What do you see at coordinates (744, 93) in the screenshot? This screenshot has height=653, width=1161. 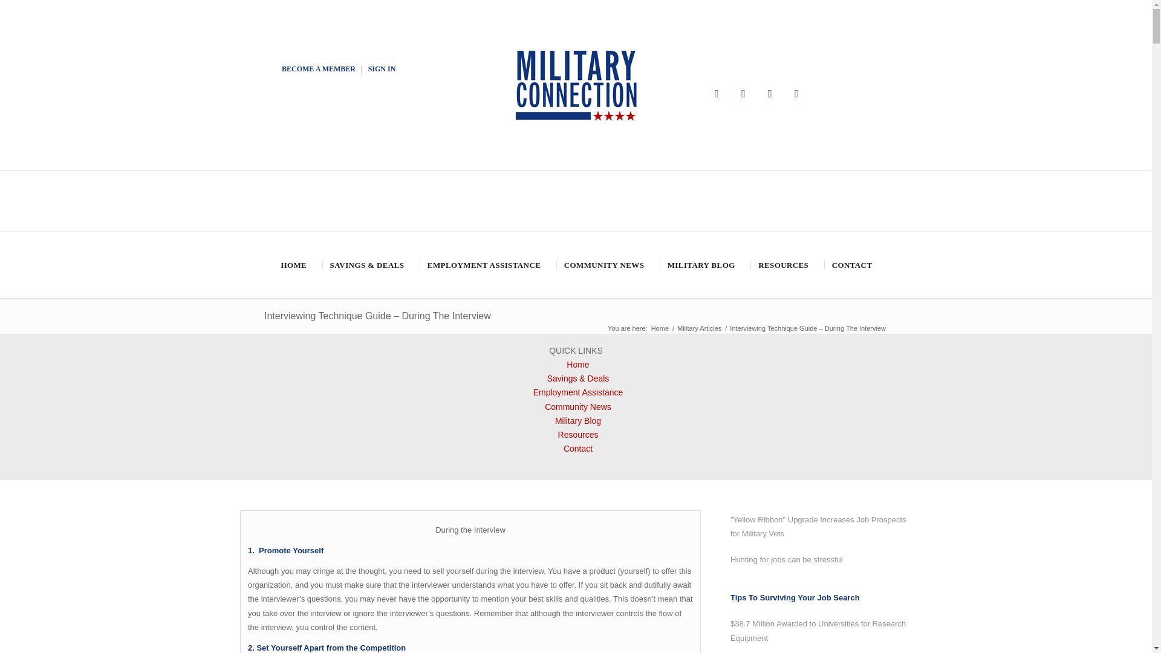 I see `Twitter` at bounding box center [744, 93].